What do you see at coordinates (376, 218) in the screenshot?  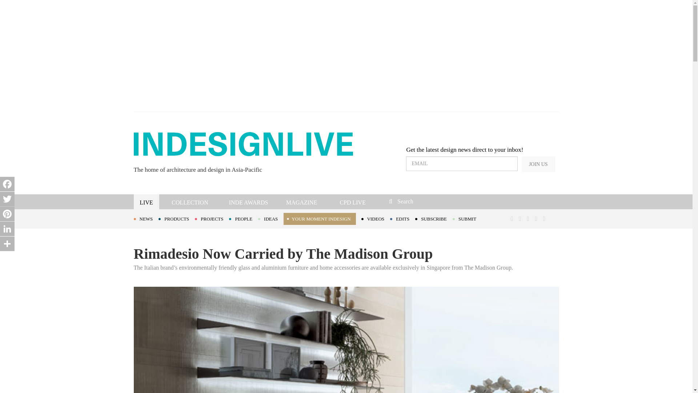 I see `VIDEOS` at bounding box center [376, 218].